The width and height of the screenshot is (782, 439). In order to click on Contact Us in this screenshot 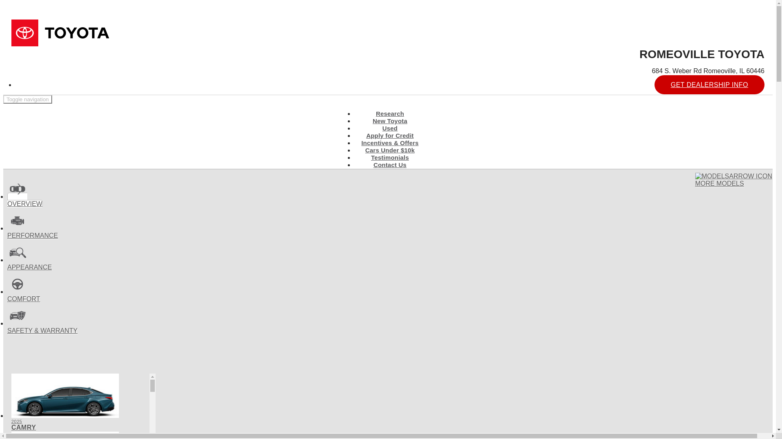, I will do `click(390, 165)`.